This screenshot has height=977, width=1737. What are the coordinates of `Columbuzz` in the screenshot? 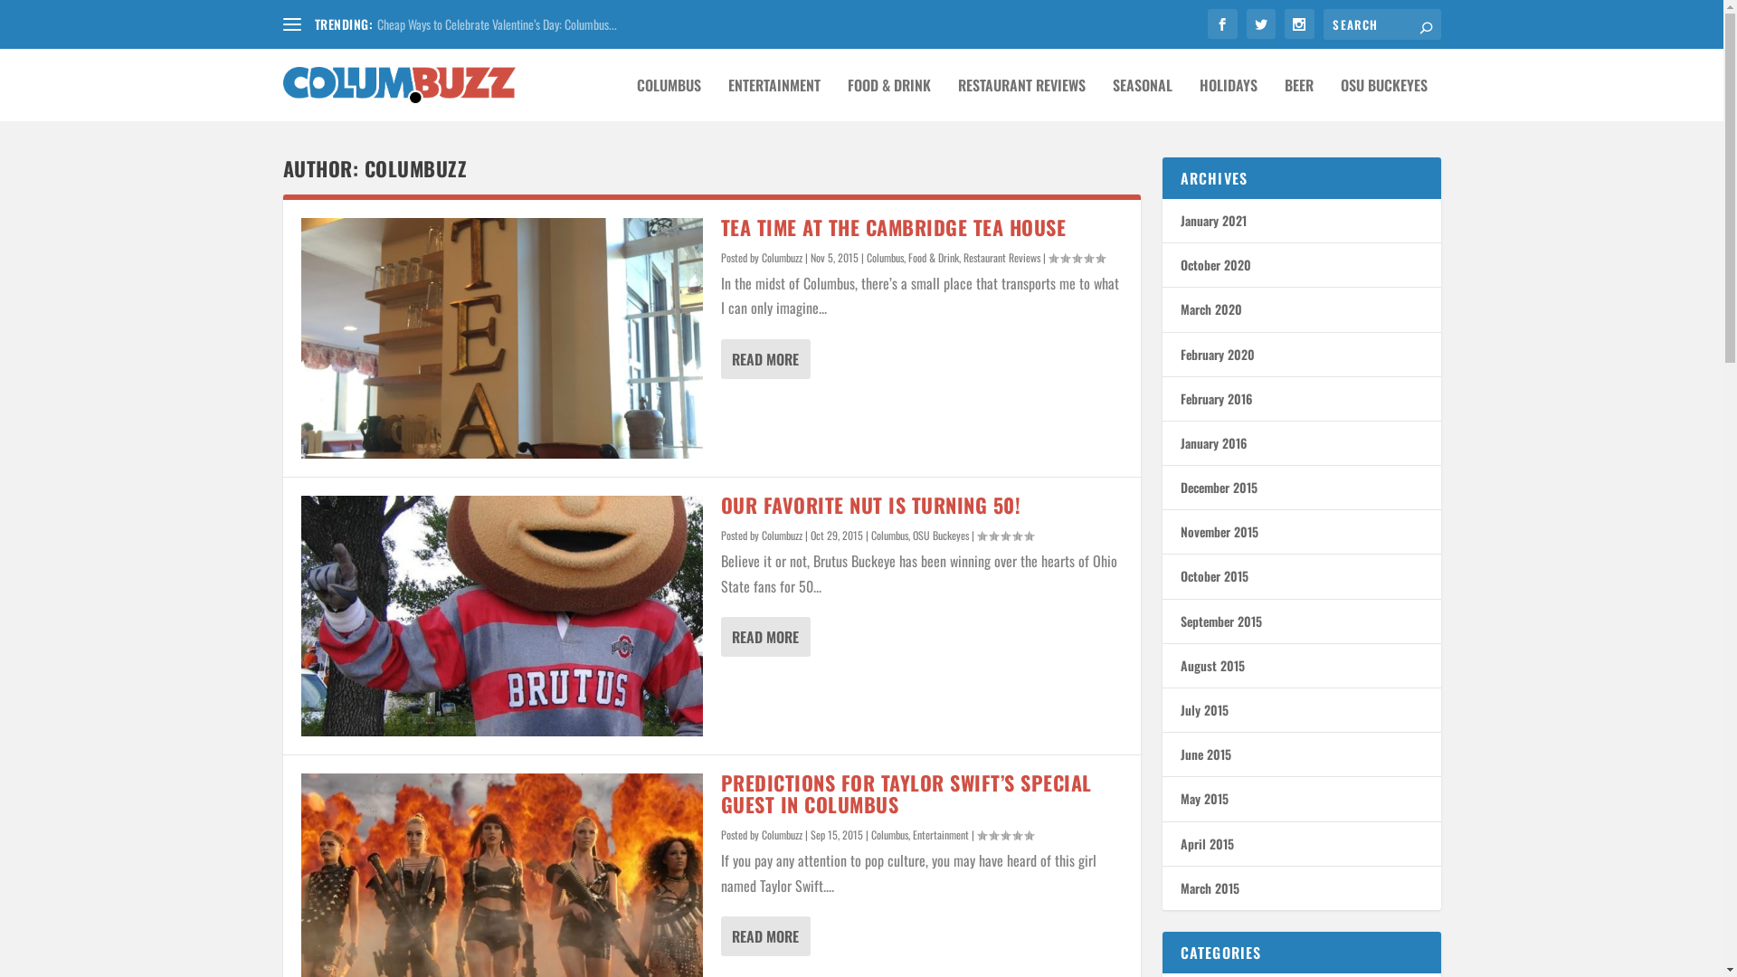 It's located at (782, 257).